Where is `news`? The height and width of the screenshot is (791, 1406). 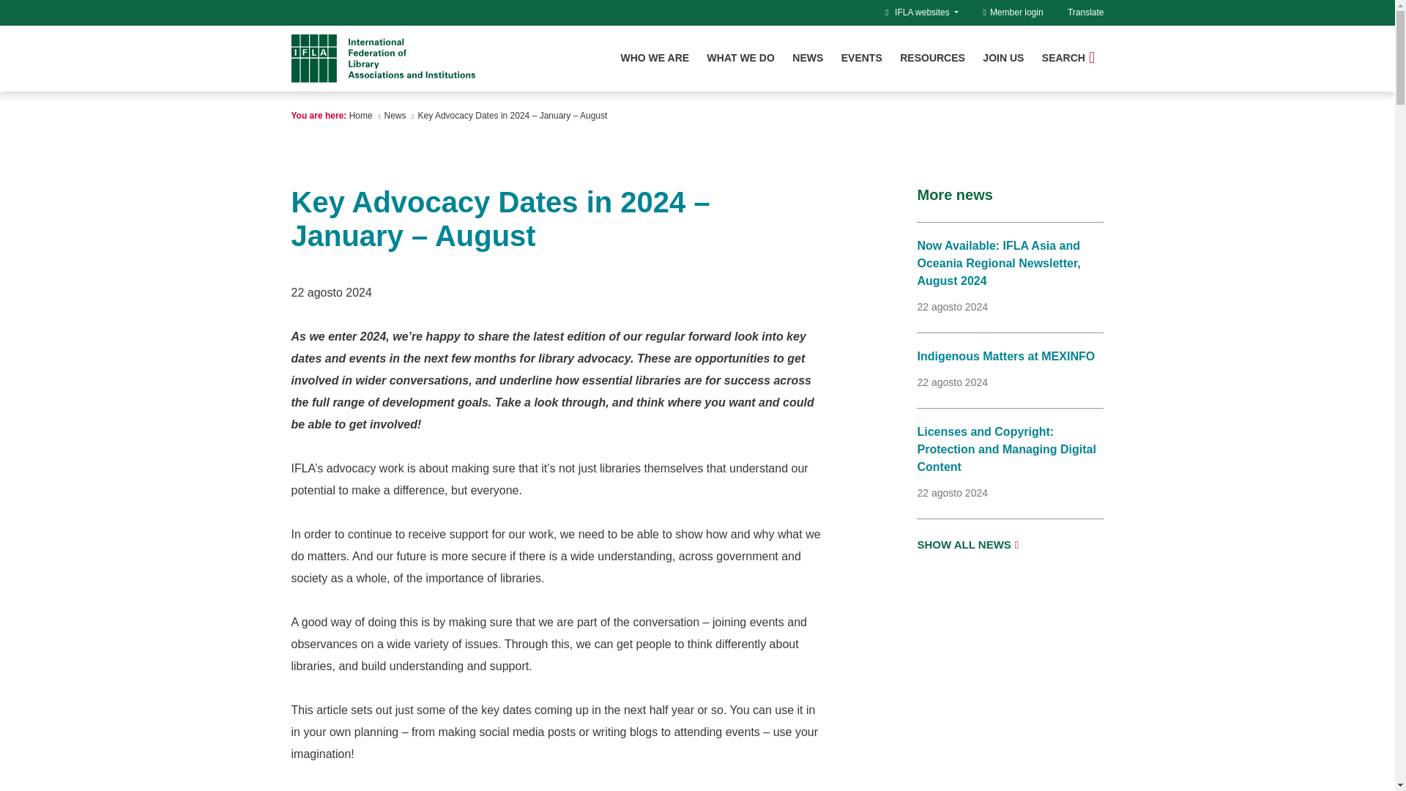
news is located at coordinates (395, 116).